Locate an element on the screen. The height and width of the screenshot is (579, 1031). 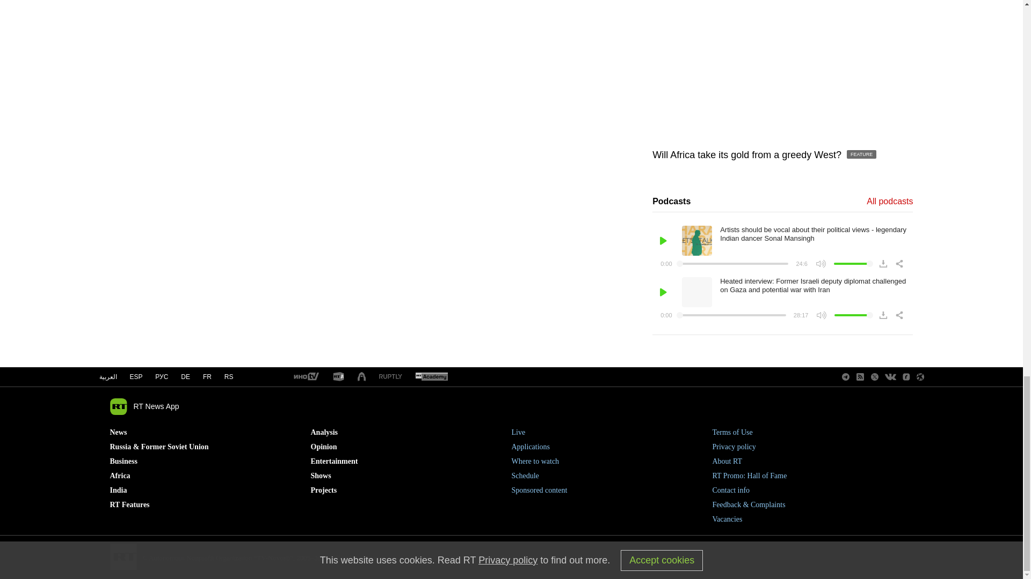
RT  is located at coordinates (306, 377).